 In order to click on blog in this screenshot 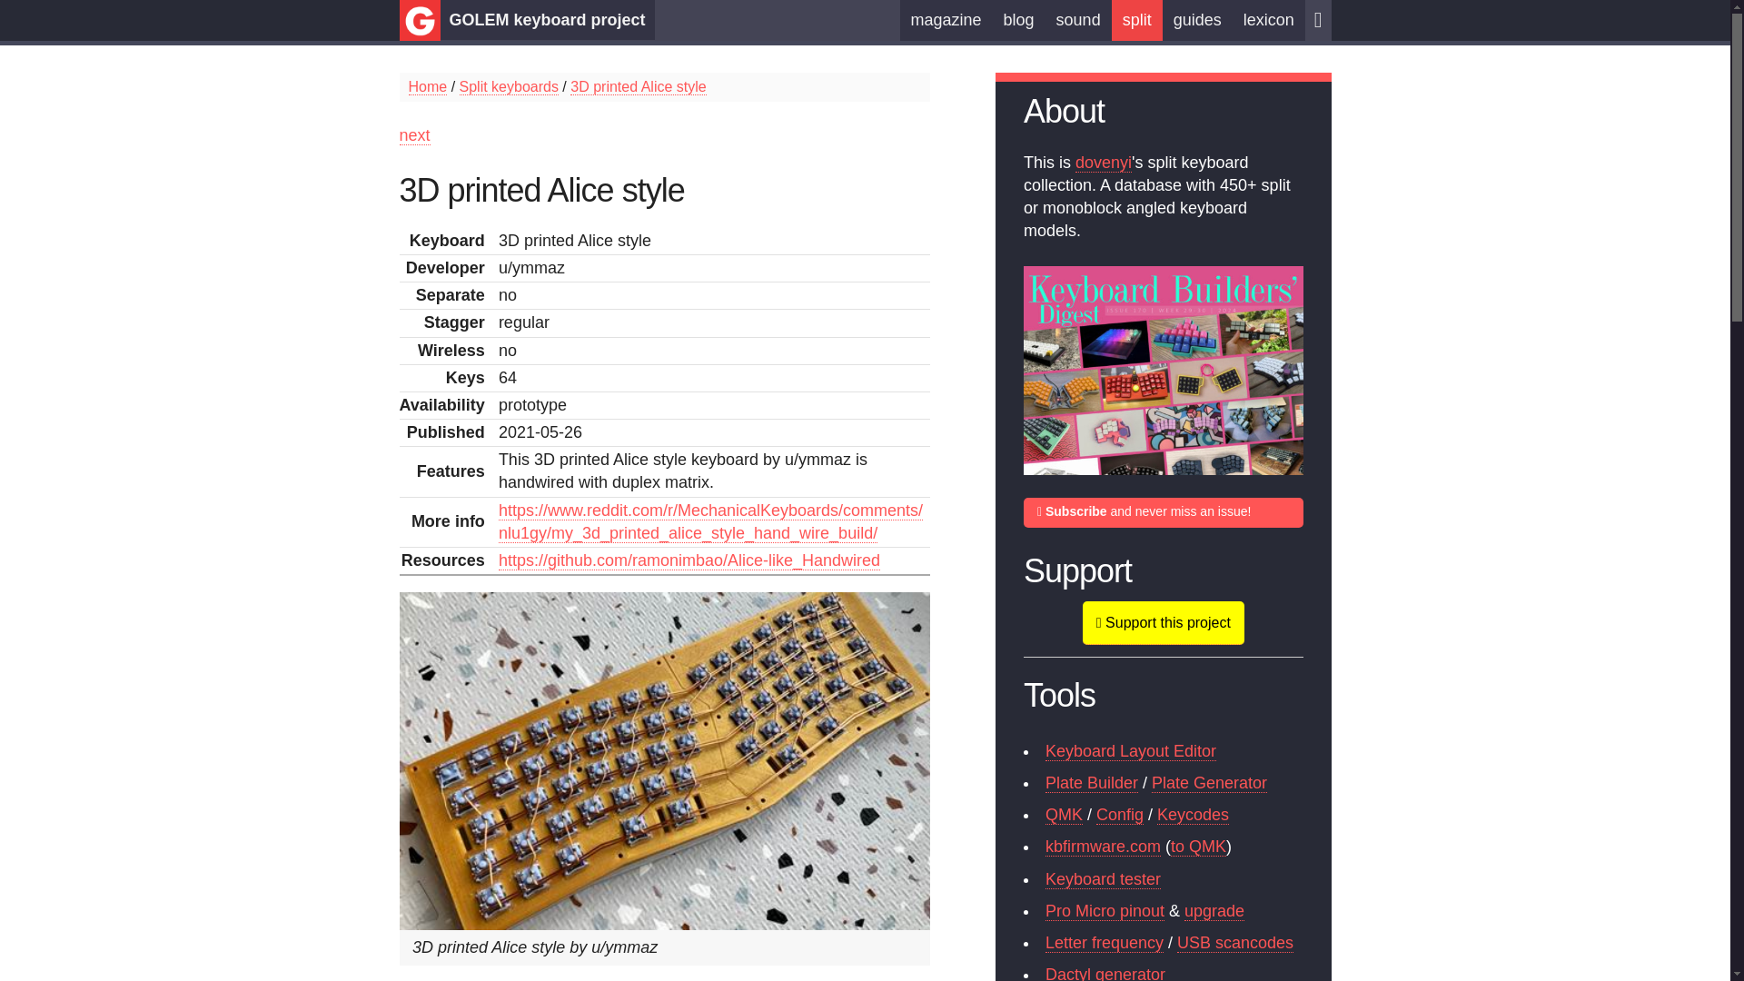, I will do `click(1018, 20)`.